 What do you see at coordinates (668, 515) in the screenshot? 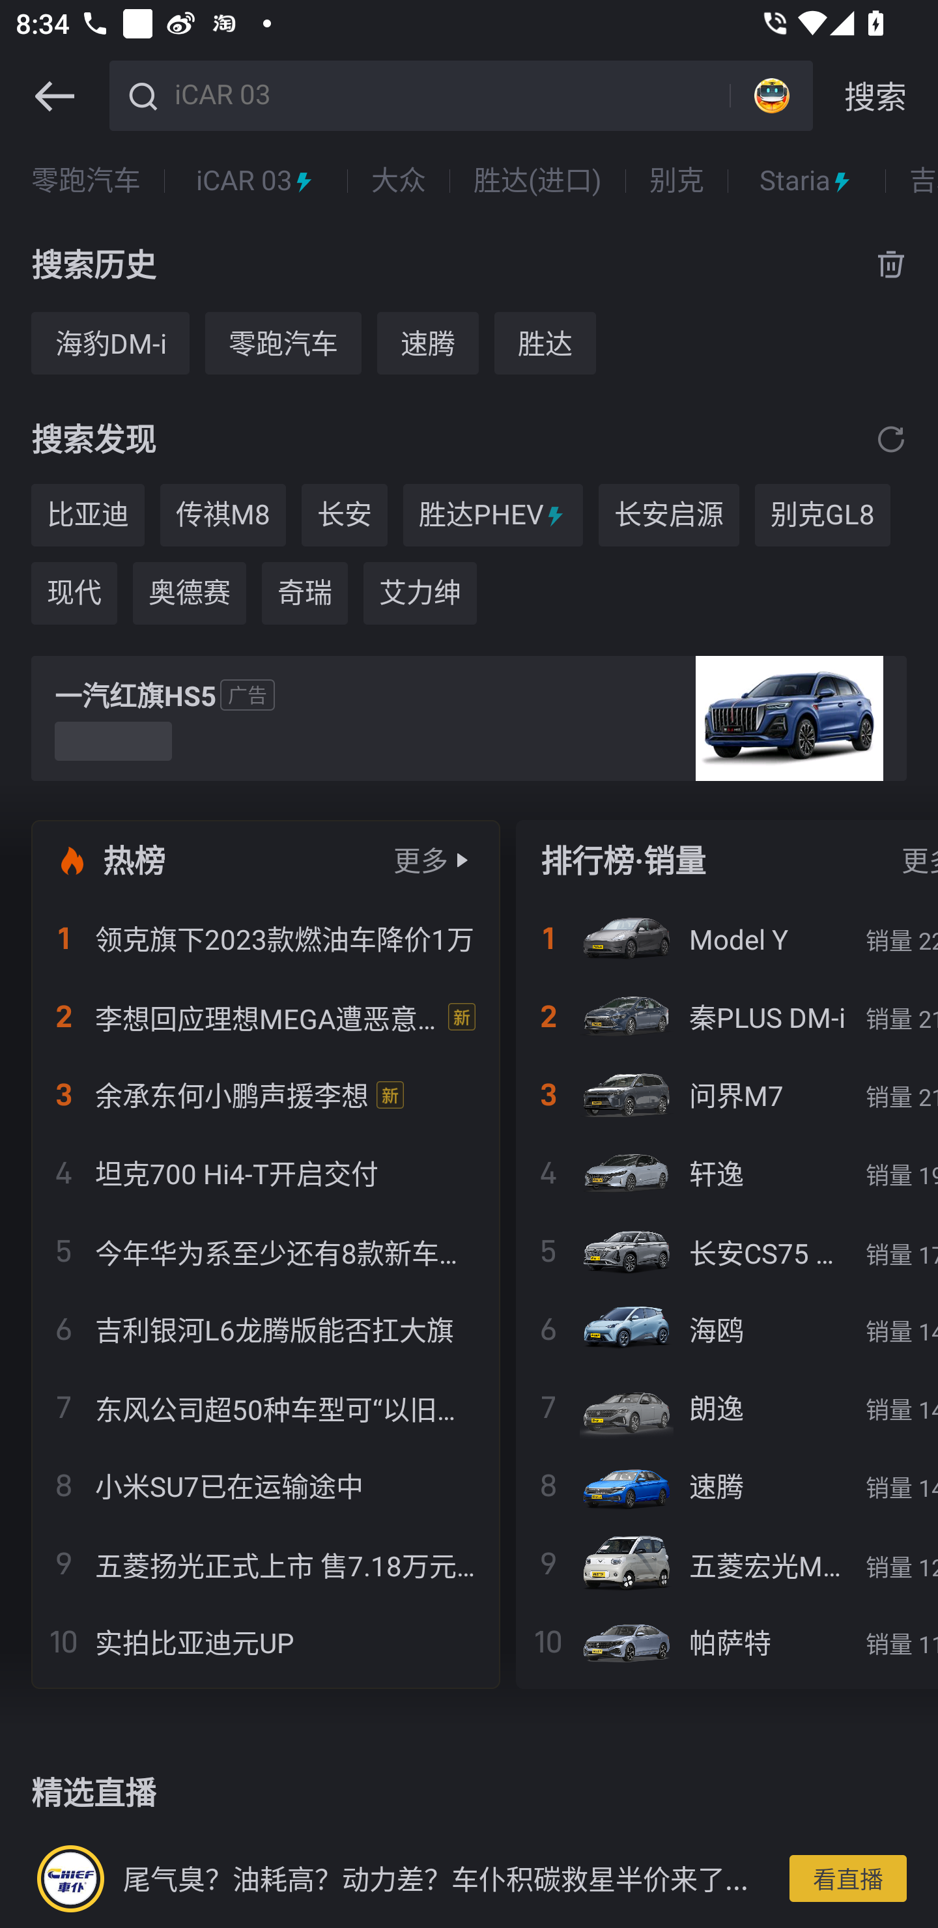
I see `长安启源` at bounding box center [668, 515].